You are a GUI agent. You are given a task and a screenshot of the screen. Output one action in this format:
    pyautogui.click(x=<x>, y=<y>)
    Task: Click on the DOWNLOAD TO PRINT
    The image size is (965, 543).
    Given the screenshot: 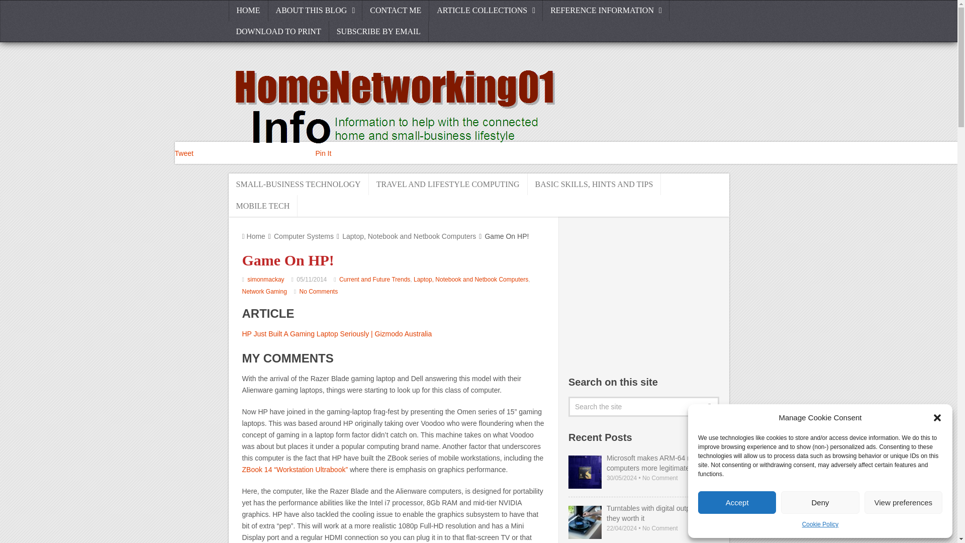 What is the action you would take?
    pyautogui.click(x=278, y=32)
    